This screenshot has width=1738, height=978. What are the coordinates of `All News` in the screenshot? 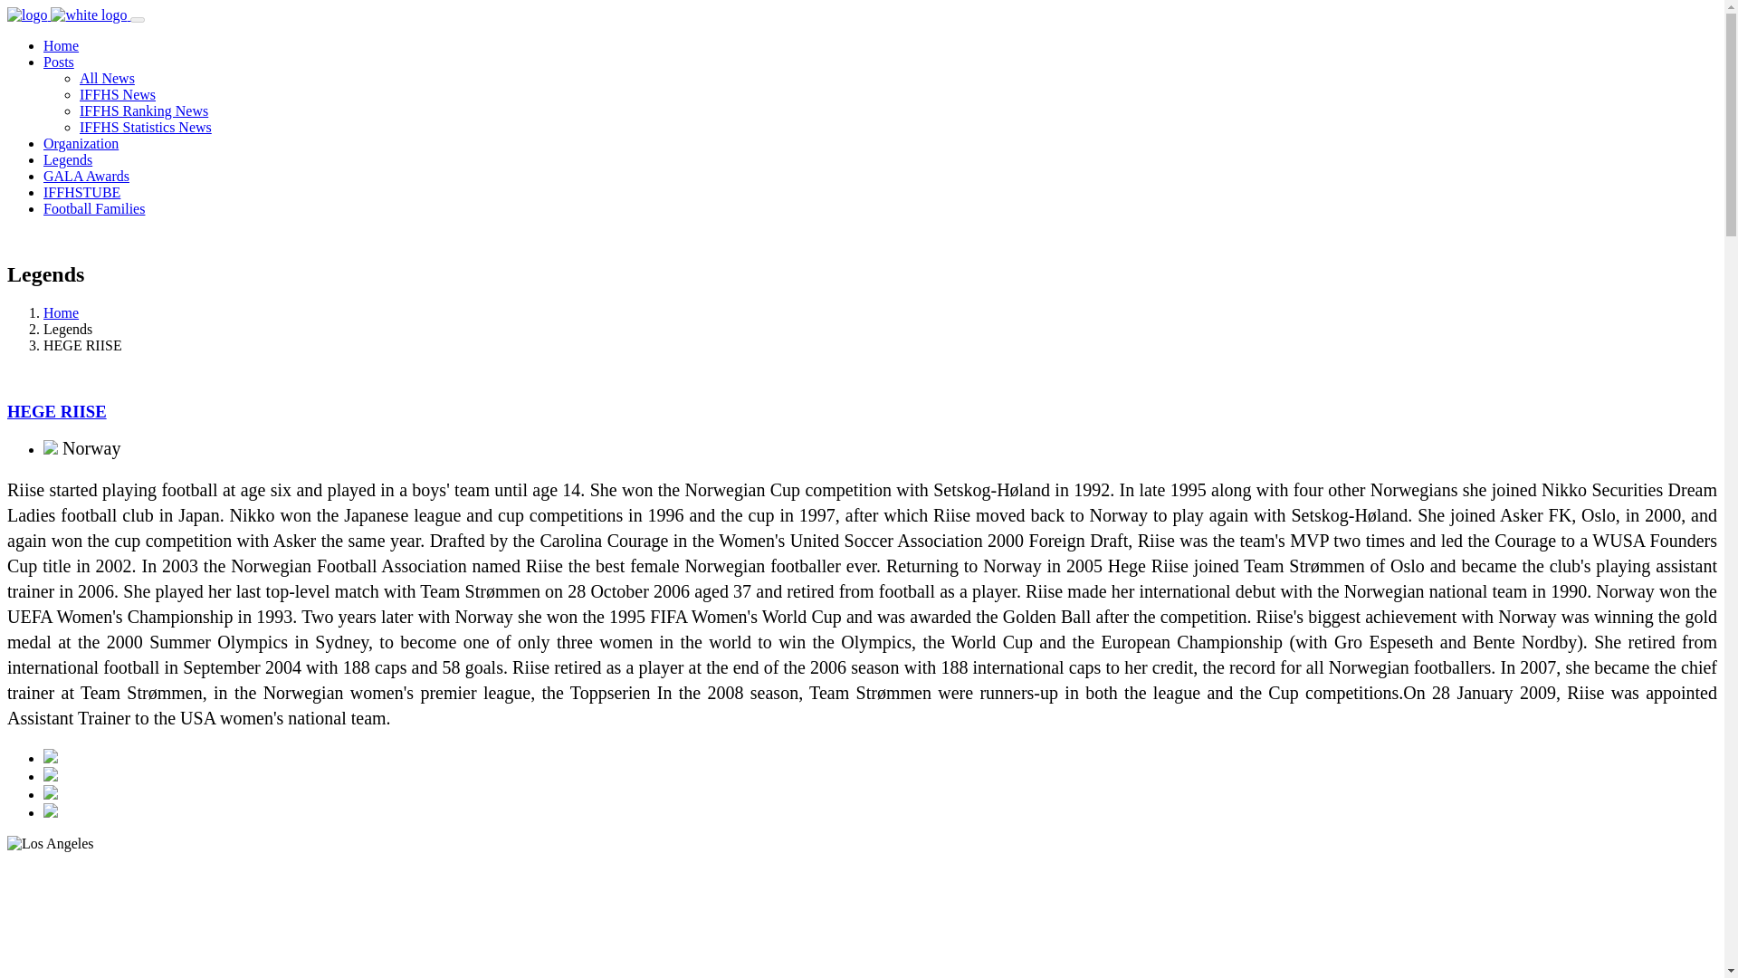 It's located at (107, 78).